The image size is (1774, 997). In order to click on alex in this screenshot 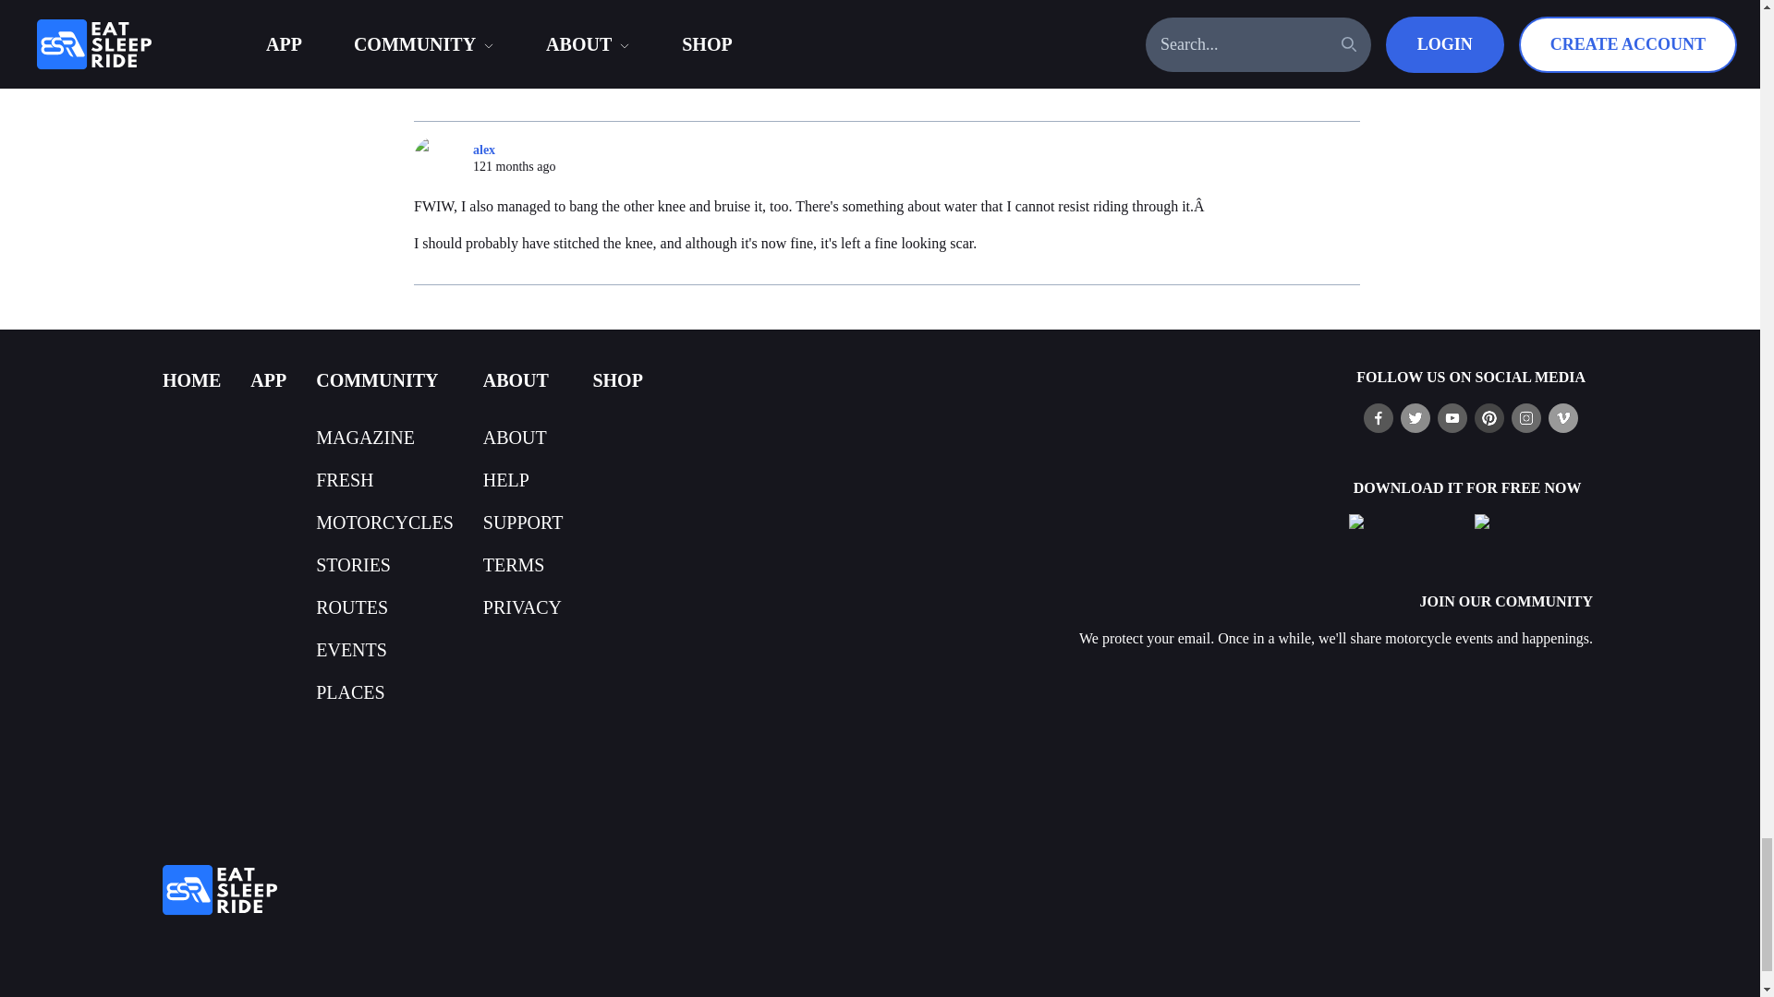, I will do `click(443, 16)`.